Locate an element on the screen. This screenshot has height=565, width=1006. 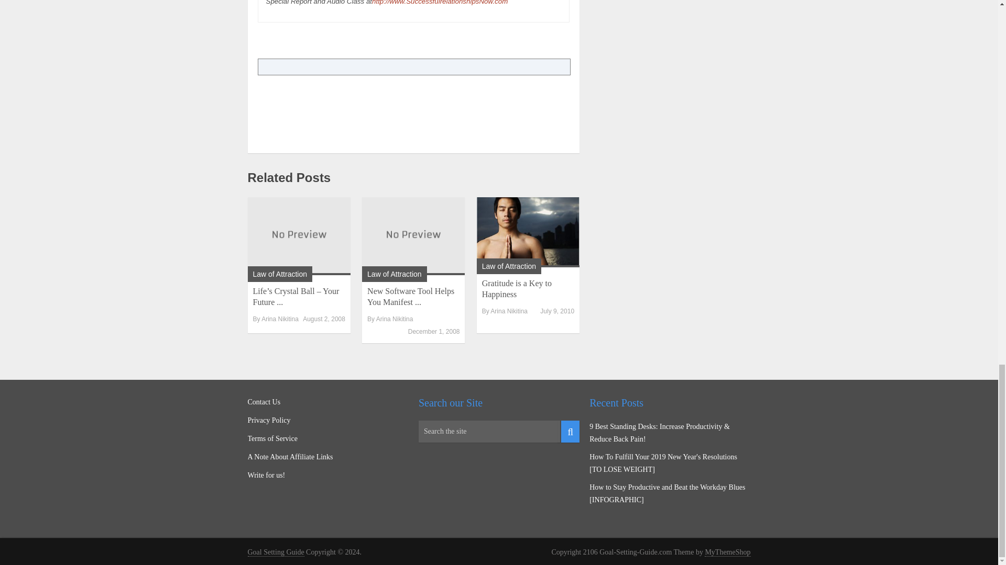
Posts by Arina Nikitina is located at coordinates (395, 319).